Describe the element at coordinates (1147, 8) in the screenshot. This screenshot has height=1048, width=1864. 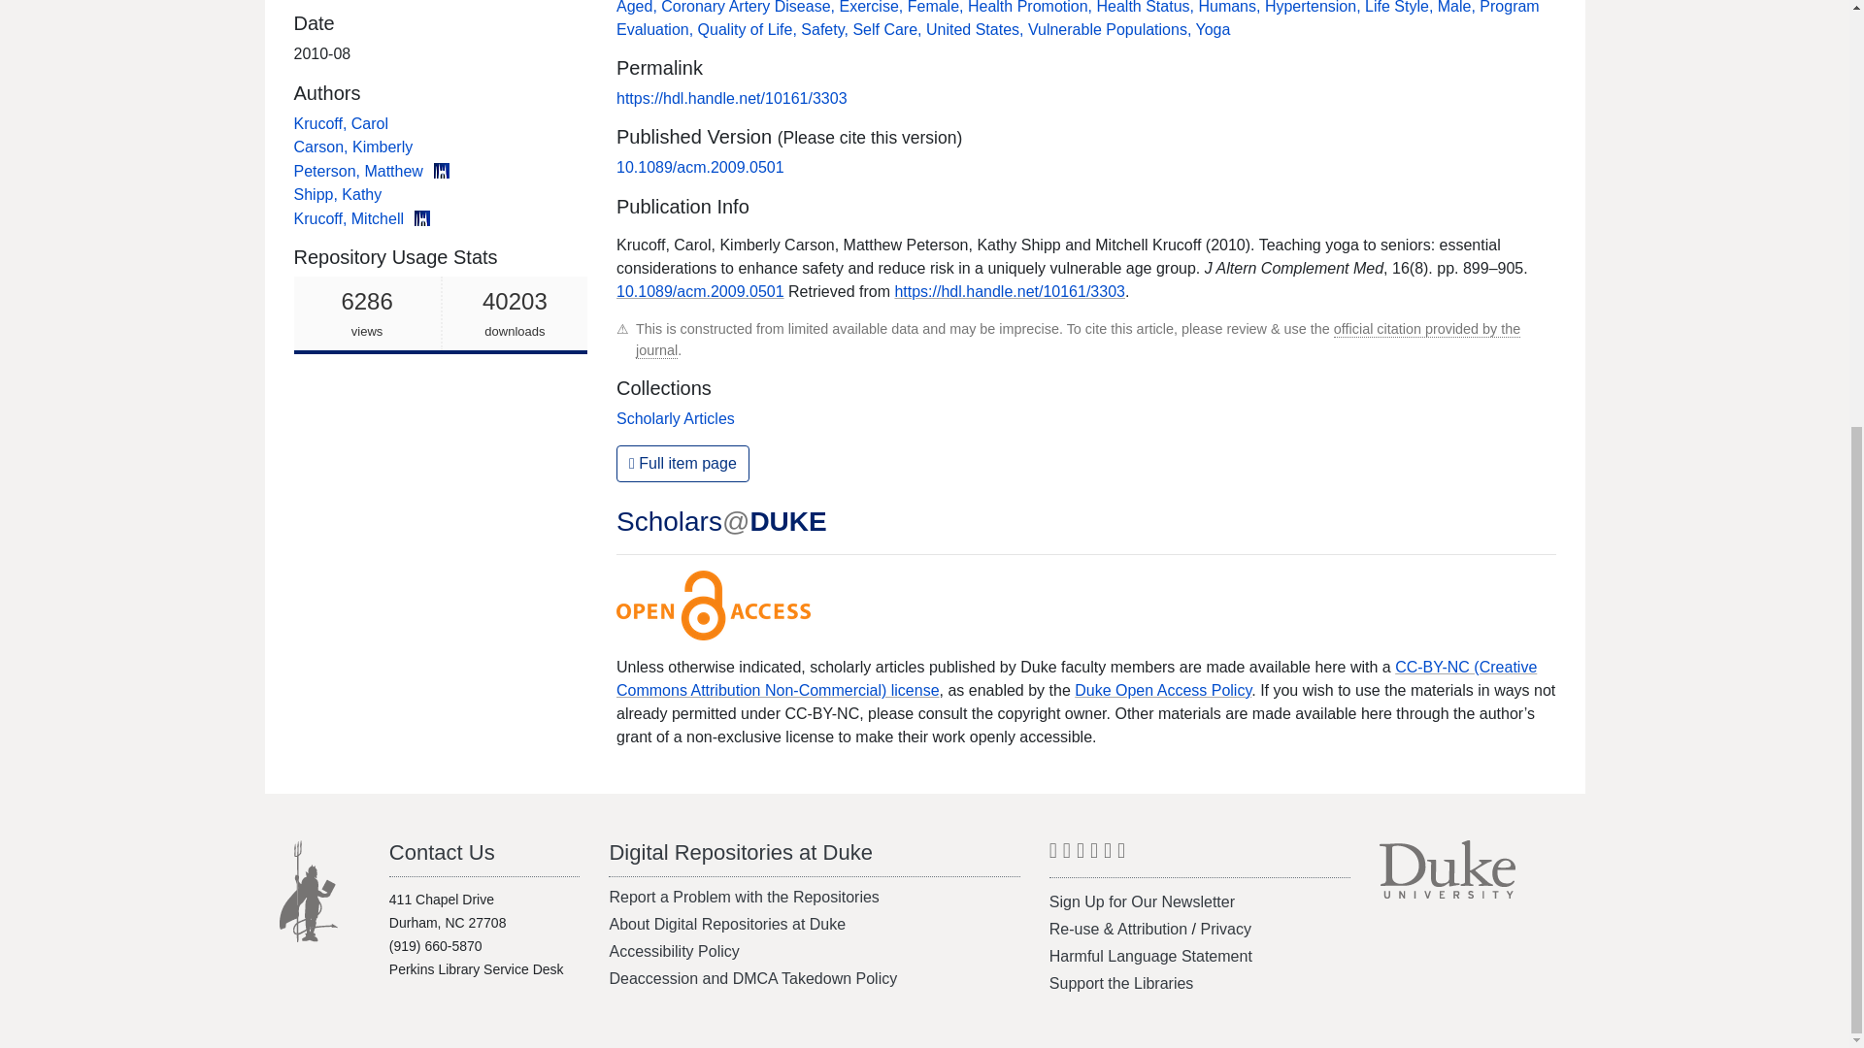
I see `Krucoff, Mitchell` at that location.